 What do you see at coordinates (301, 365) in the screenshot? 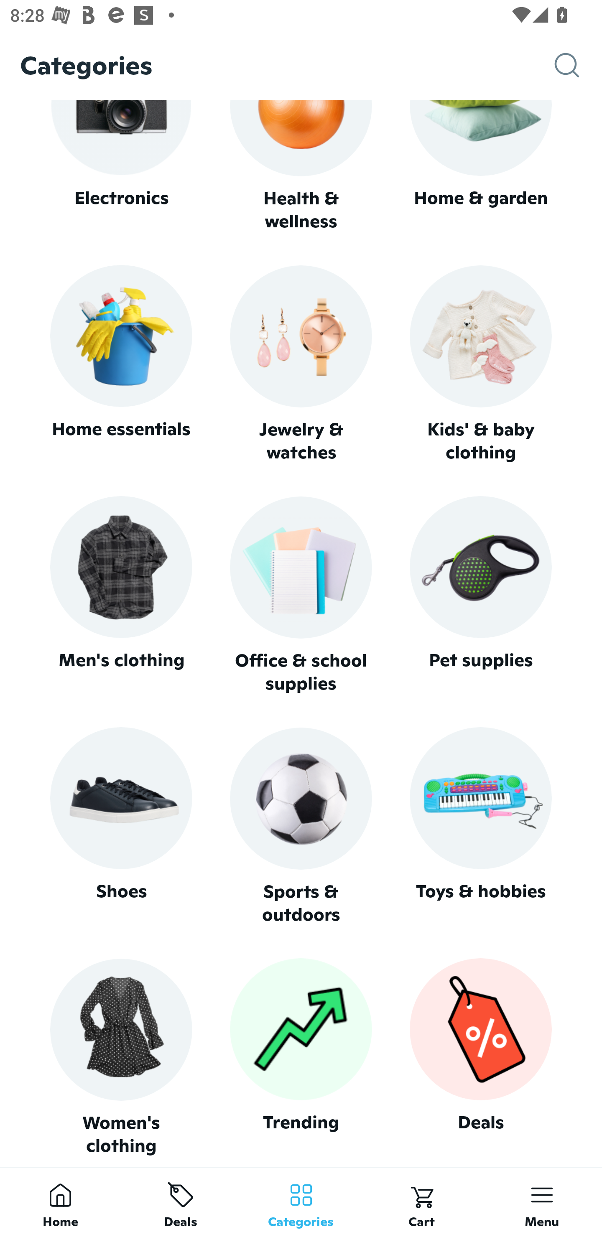
I see `Jewelry & watches` at bounding box center [301, 365].